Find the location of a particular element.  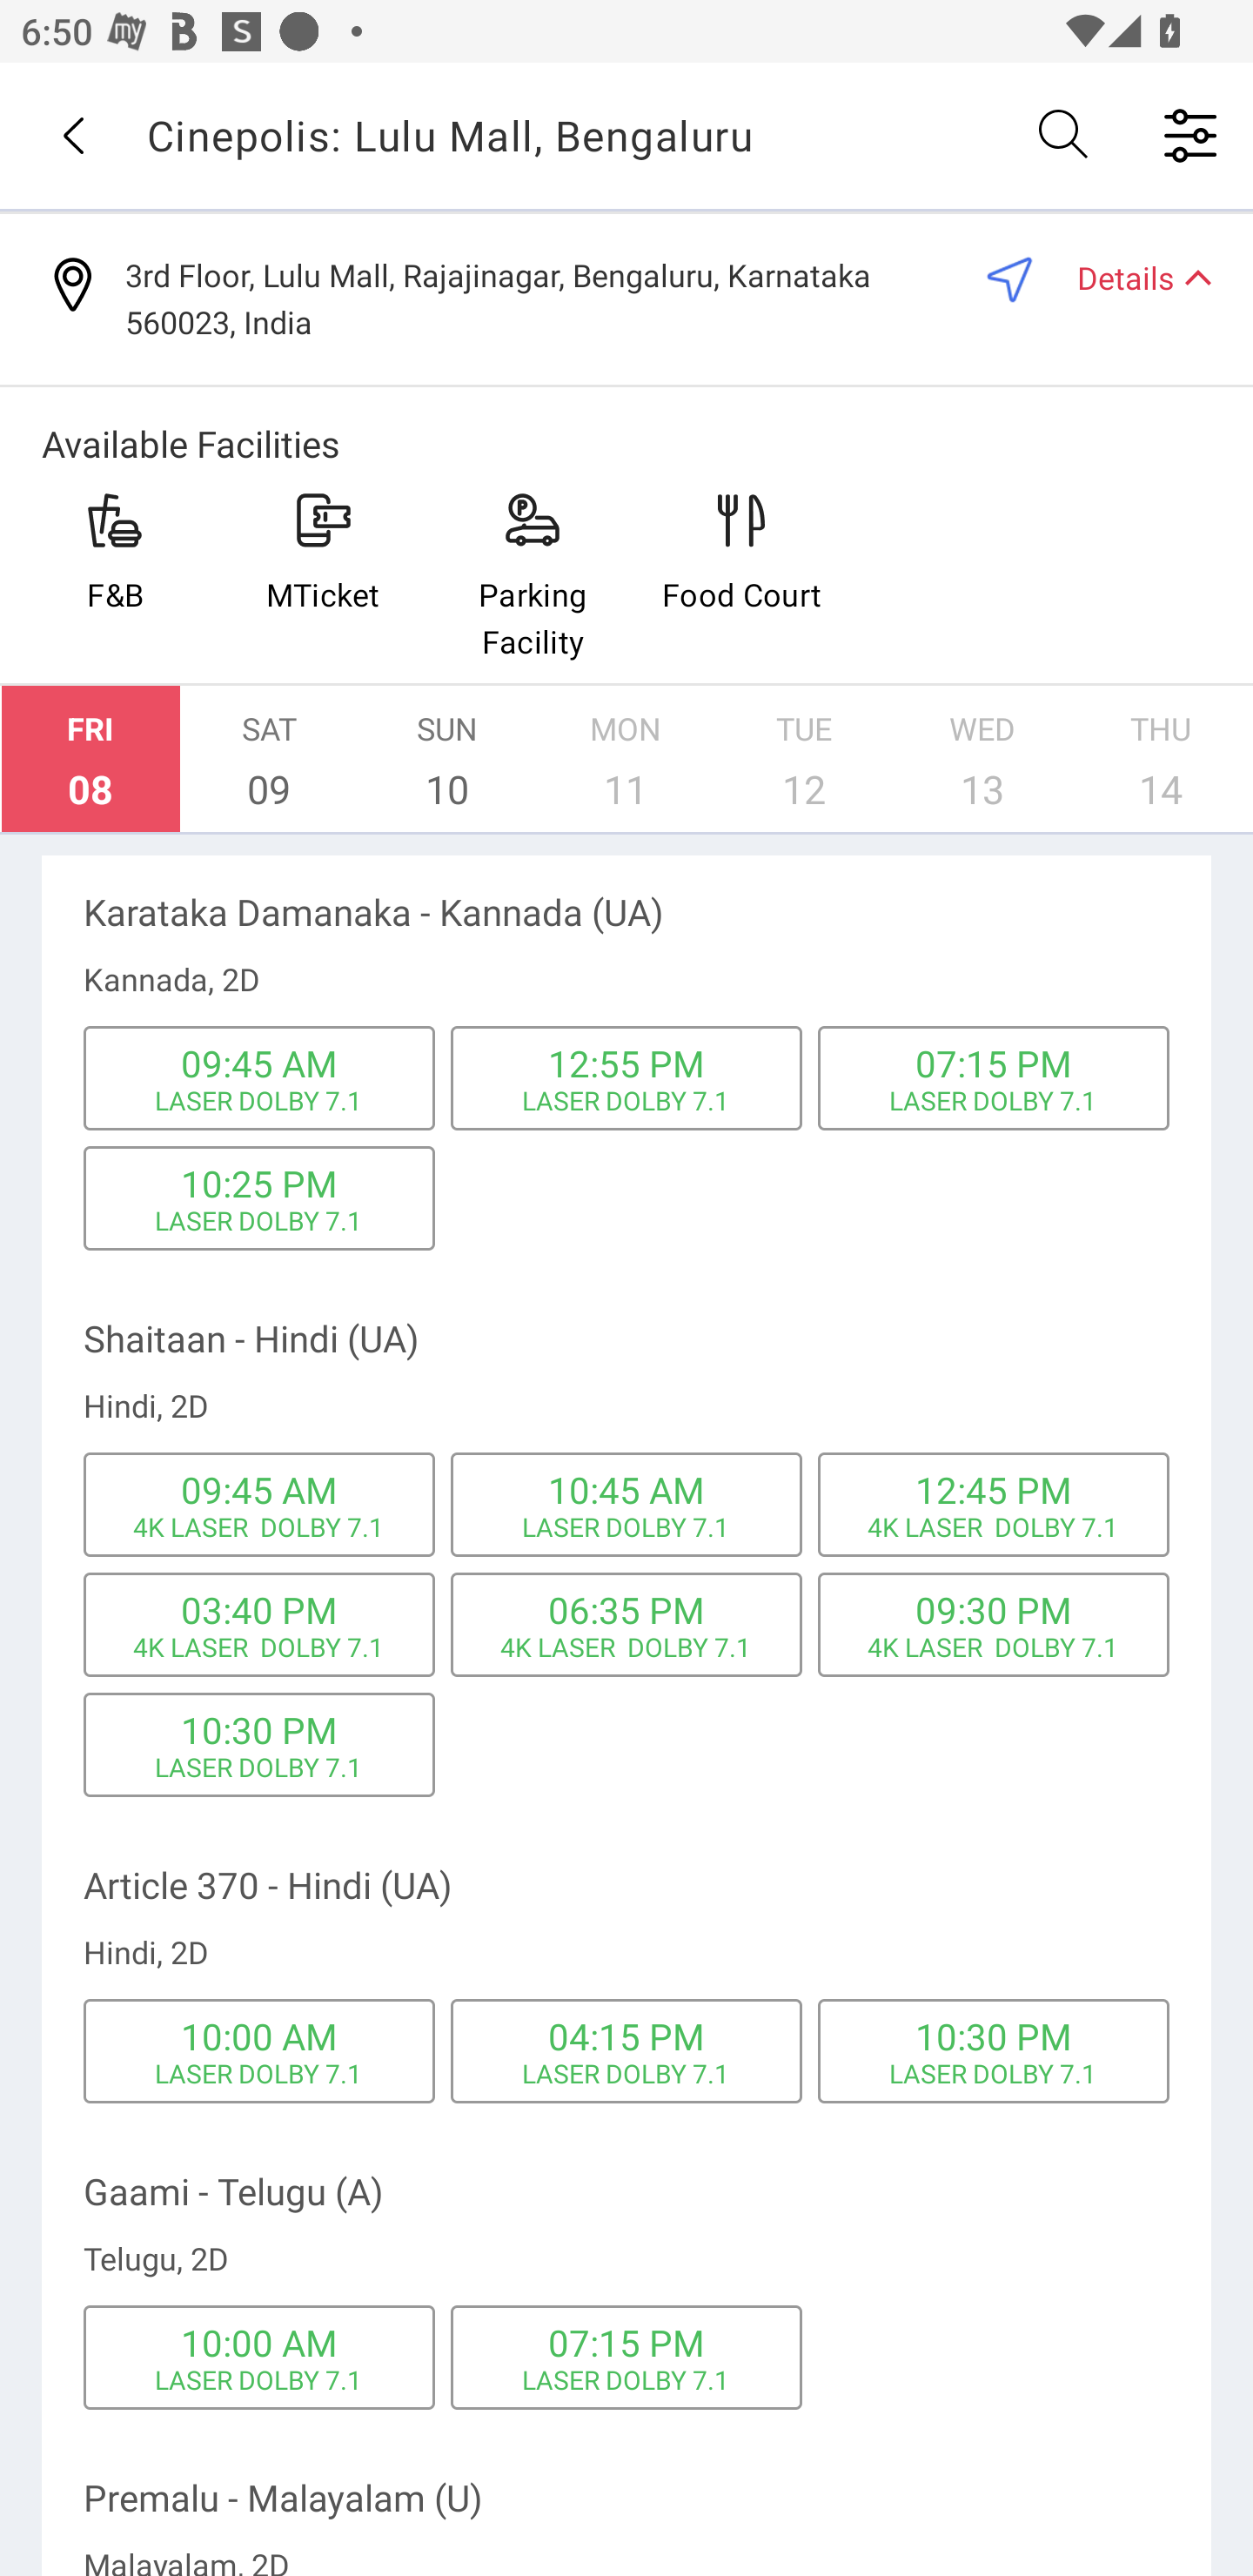

THU 14 MAR is located at coordinates (1161, 759).